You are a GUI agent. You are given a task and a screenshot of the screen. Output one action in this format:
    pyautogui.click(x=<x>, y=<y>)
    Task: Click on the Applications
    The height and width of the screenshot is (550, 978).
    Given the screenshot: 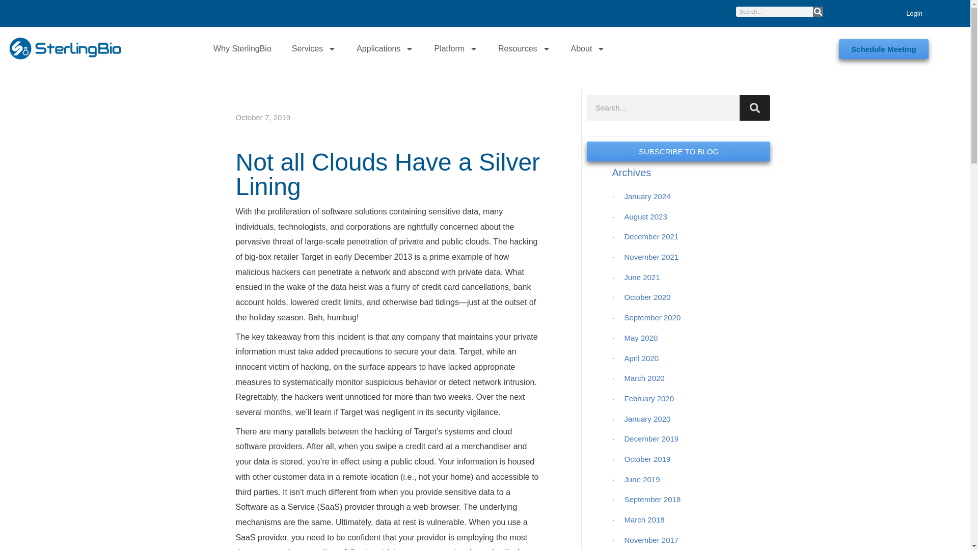 What is the action you would take?
    pyautogui.click(x=385, y=49)
    